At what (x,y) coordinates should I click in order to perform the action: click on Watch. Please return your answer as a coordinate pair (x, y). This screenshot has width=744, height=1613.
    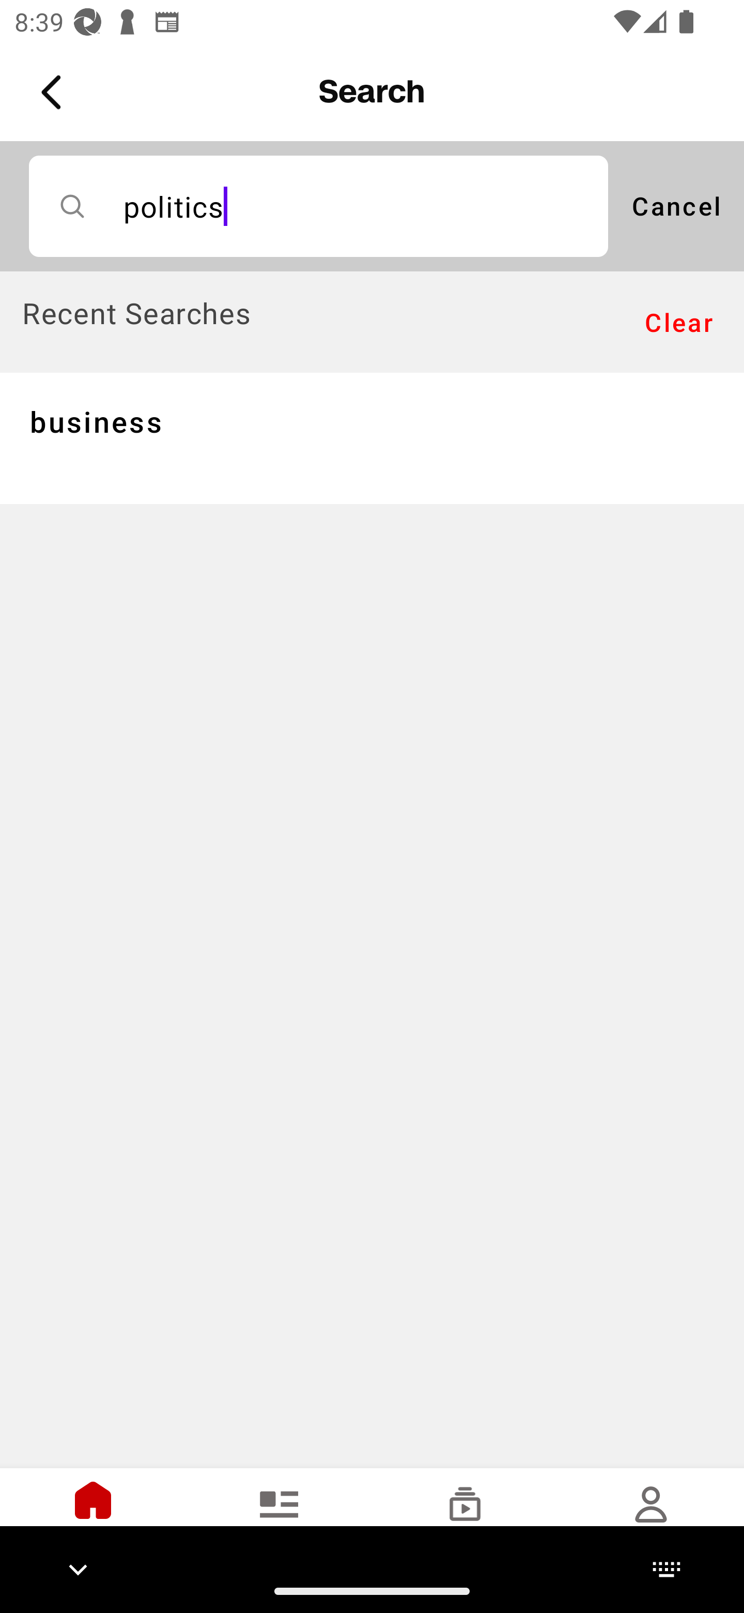
    Looking at the image, I should click on (465, 1518).